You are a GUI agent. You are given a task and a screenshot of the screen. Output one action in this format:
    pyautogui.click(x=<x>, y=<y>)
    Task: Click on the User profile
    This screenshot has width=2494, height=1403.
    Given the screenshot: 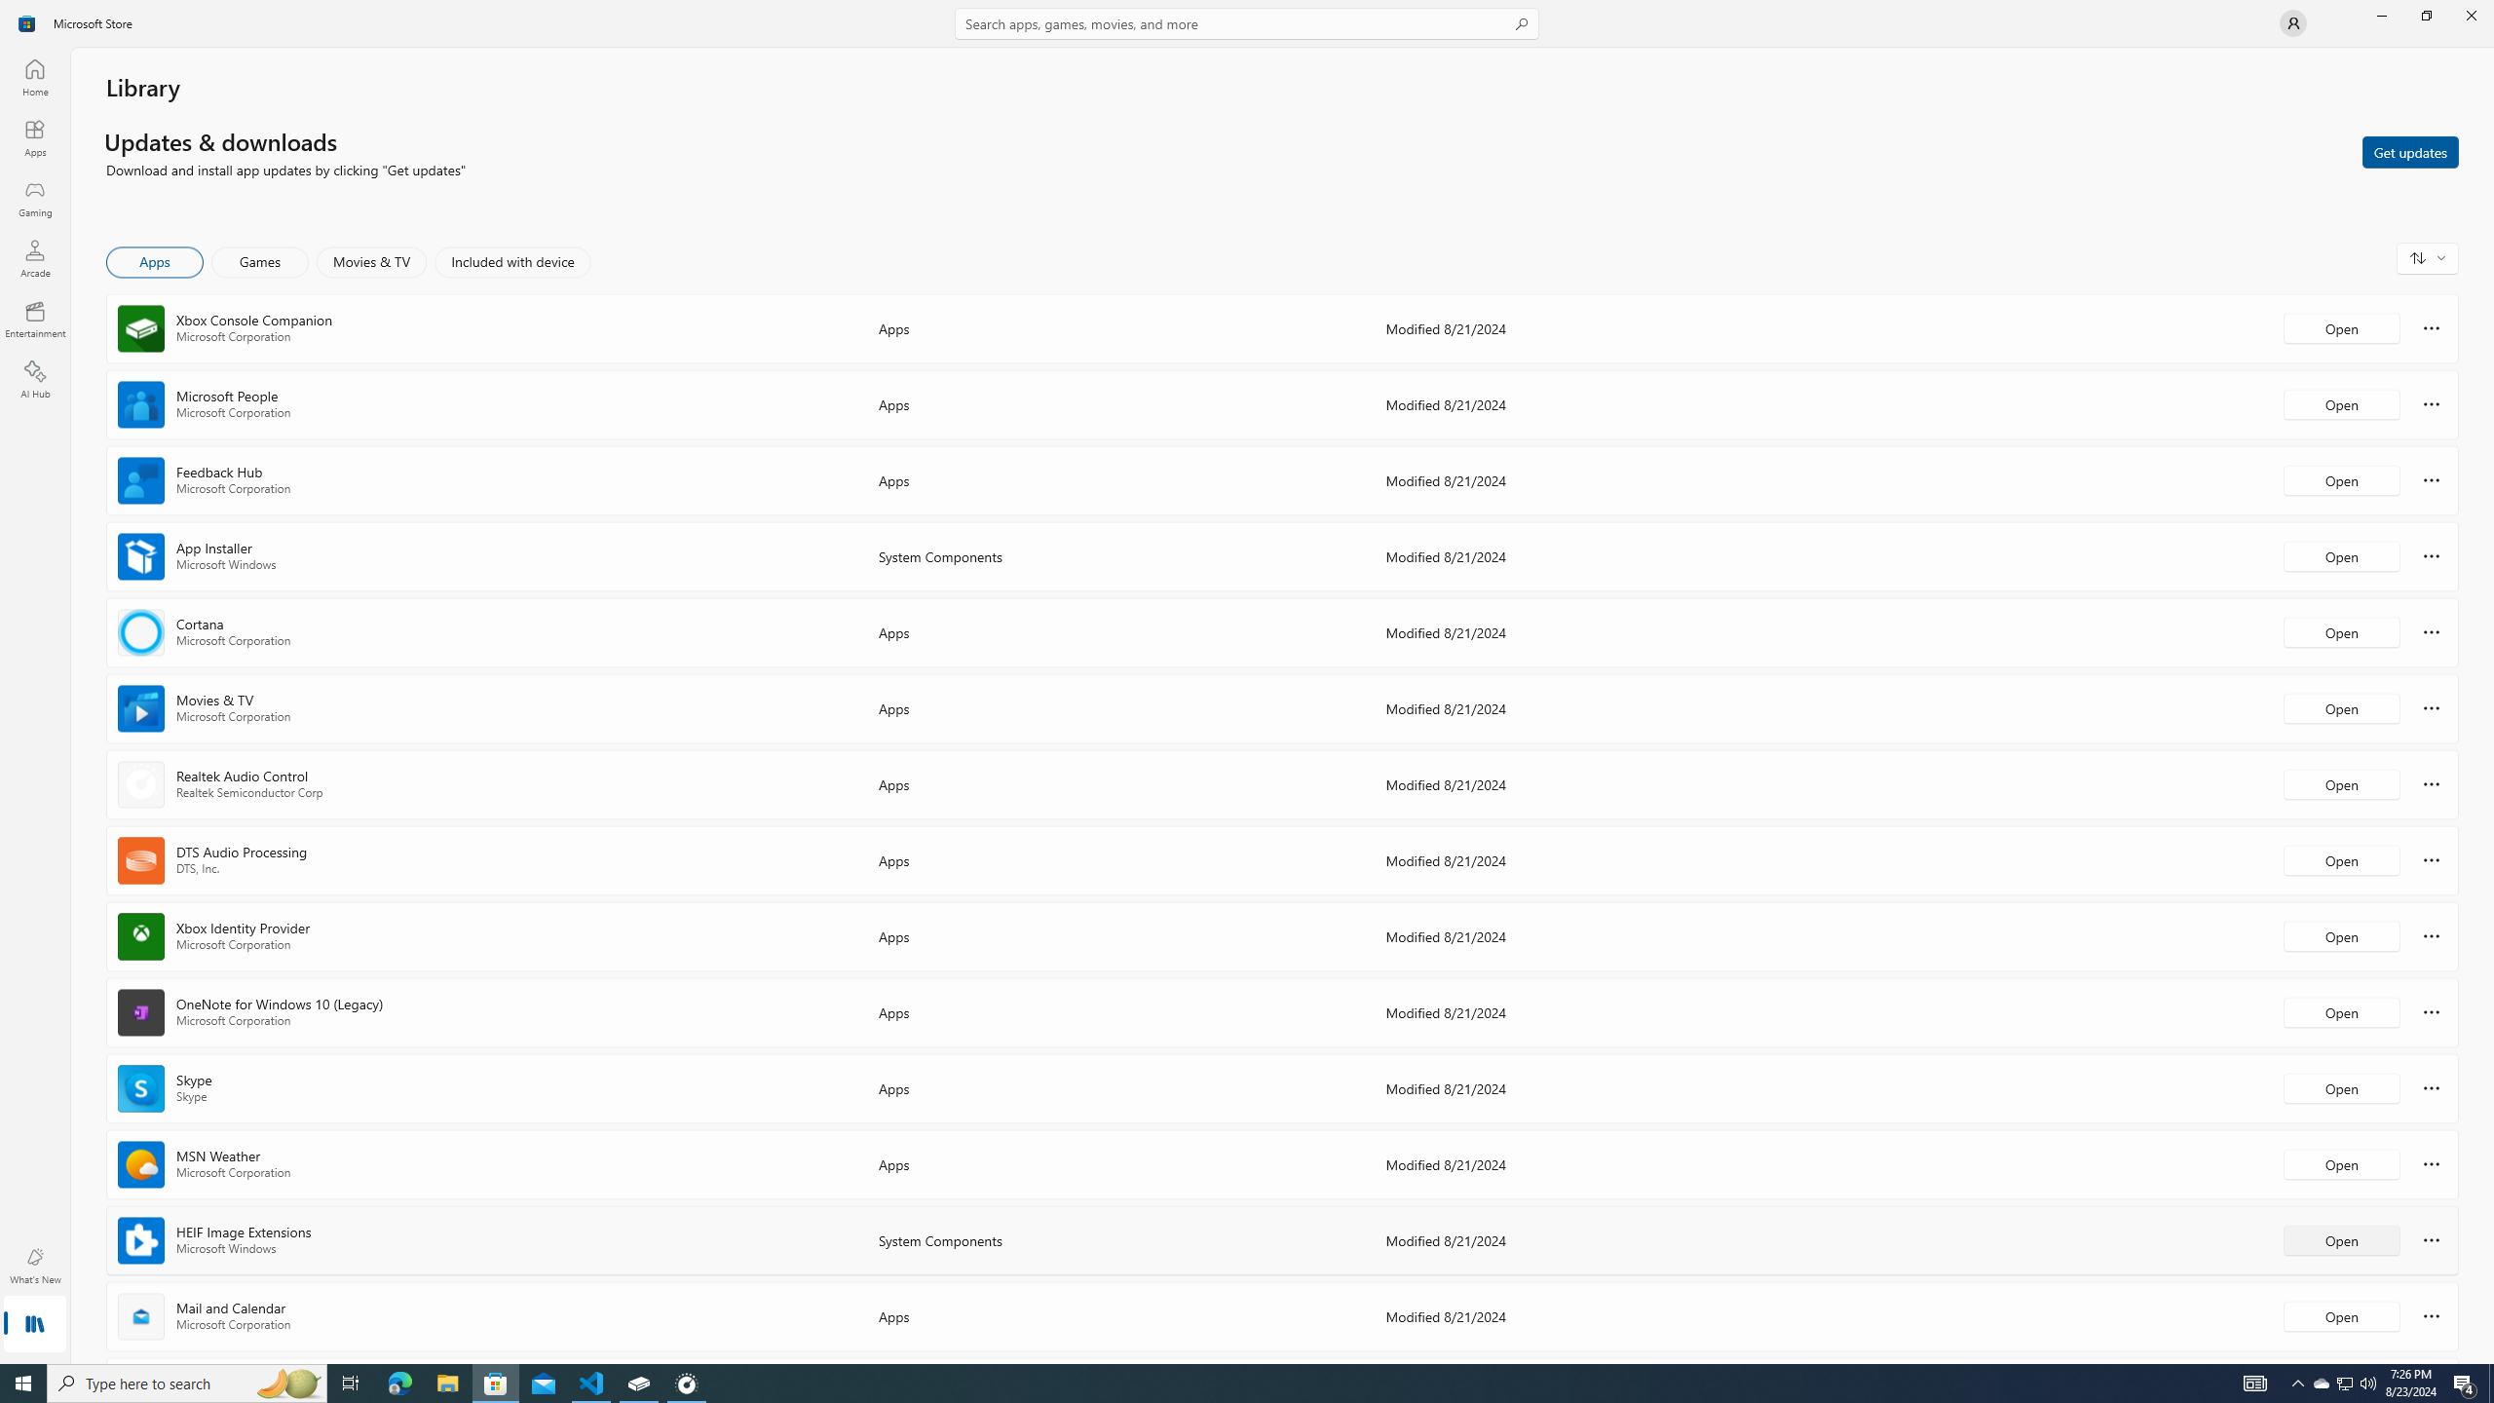 What is the action you would take?
    pyautogui.click(x=2293, y=23)
    